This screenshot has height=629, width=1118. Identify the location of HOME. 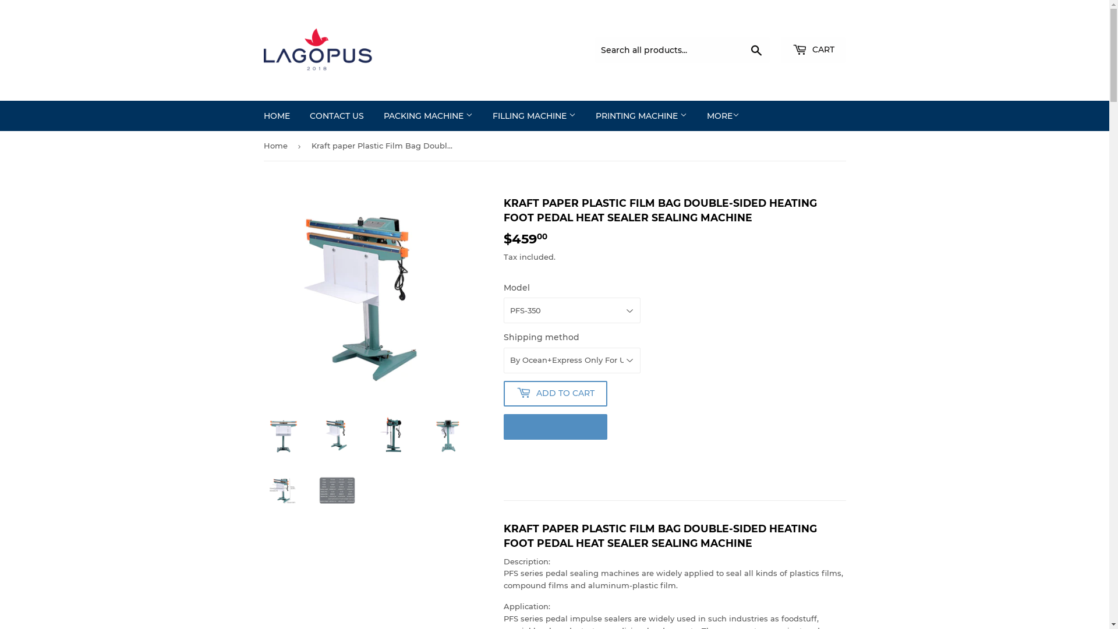
(277, 116).